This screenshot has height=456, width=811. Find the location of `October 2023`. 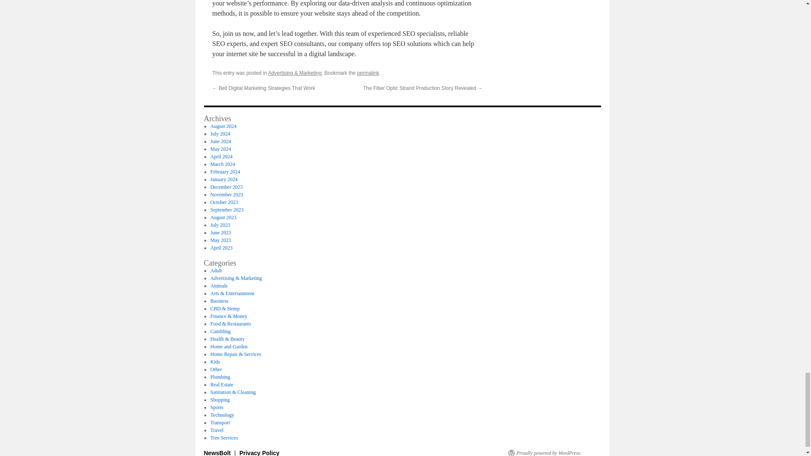

October 2023 is located at coordinates (224, 202).